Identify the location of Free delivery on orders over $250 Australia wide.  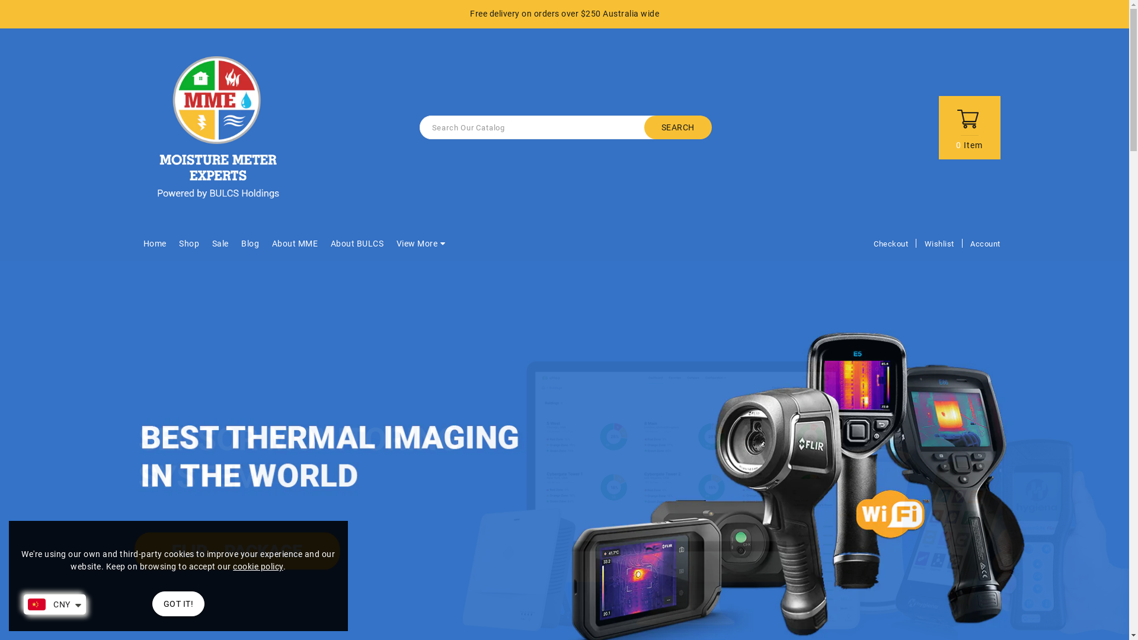
(564, 14).